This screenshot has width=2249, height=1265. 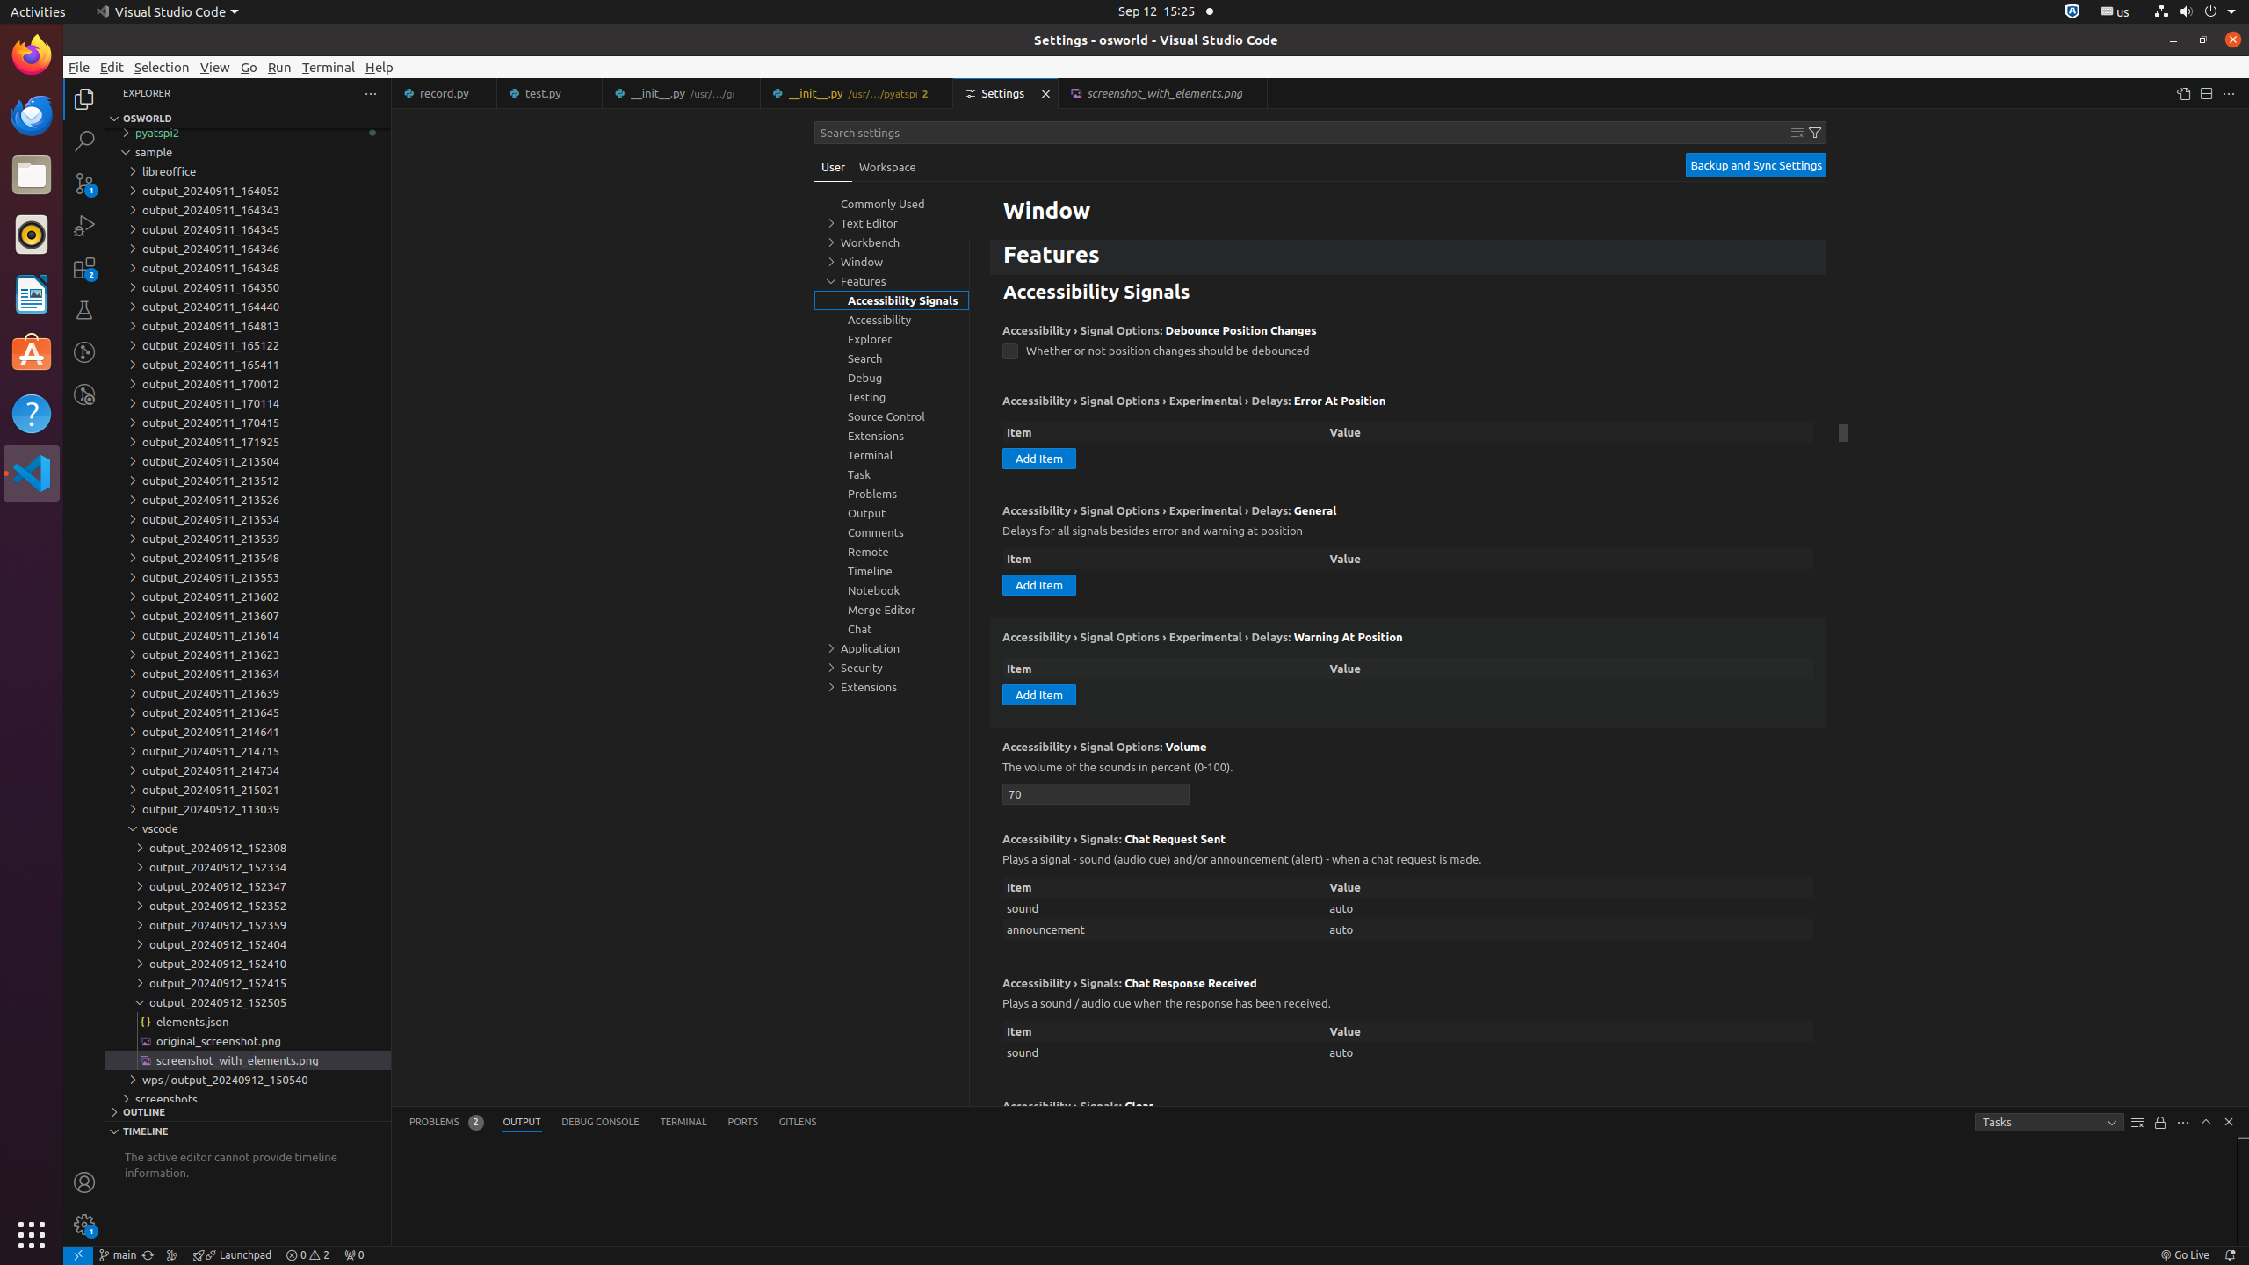 I want to click on elements.json, so click(x=248, y=1022).